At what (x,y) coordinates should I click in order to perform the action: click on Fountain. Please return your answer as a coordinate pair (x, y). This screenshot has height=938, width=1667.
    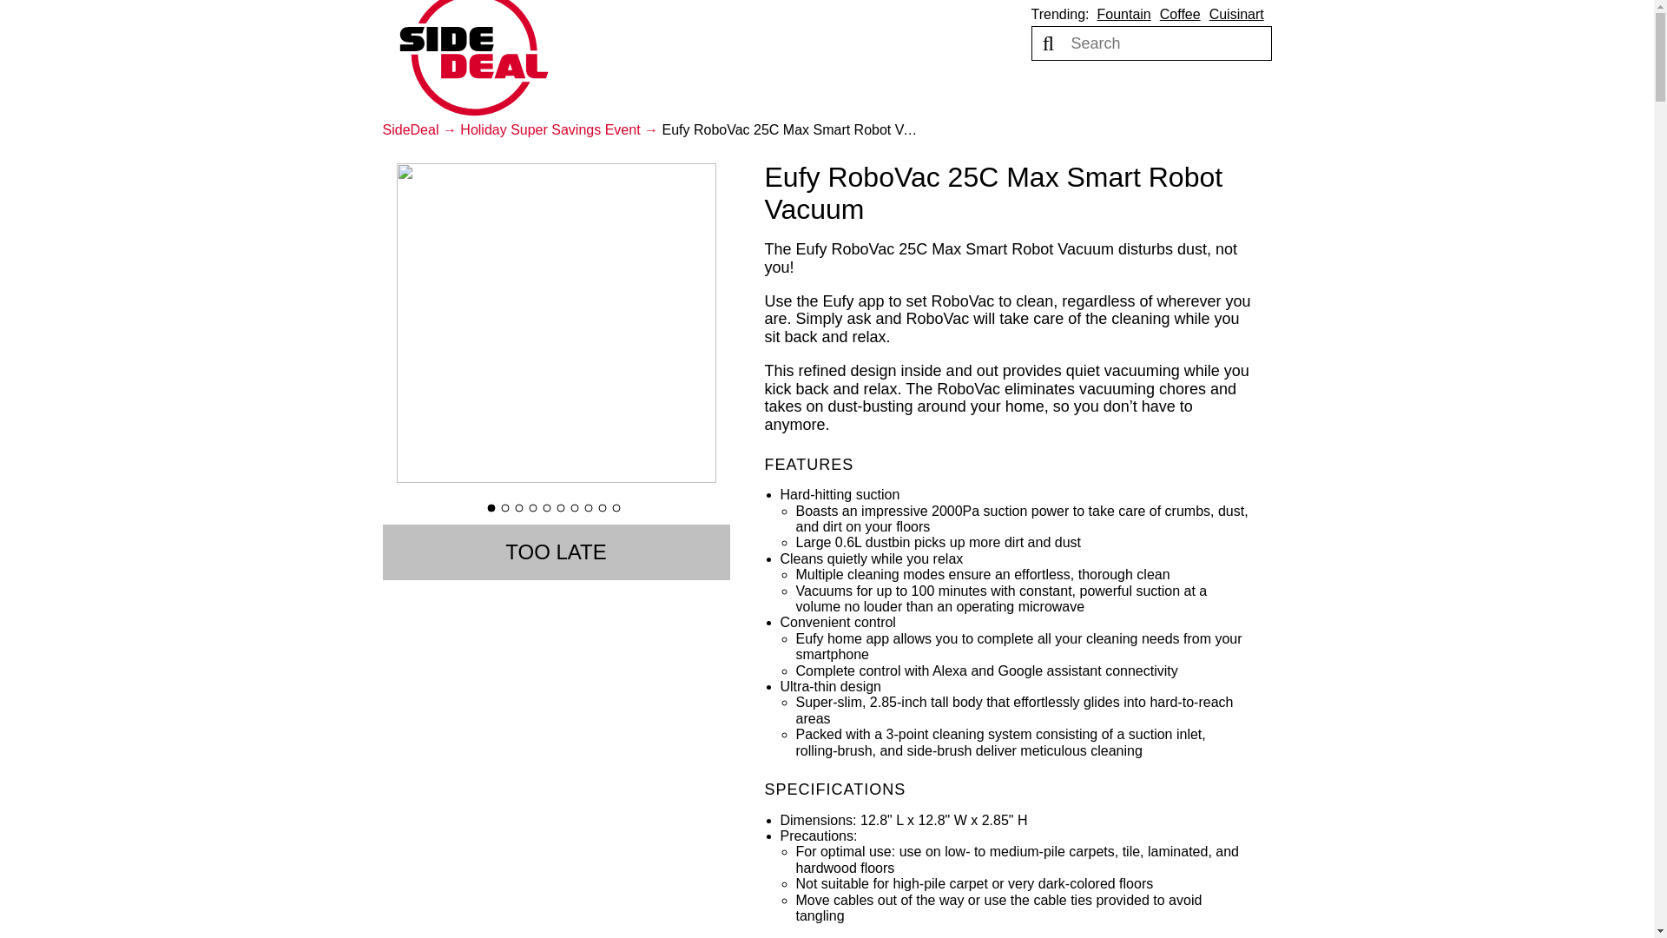
    Looking at the image, I should click on (1123, 14).